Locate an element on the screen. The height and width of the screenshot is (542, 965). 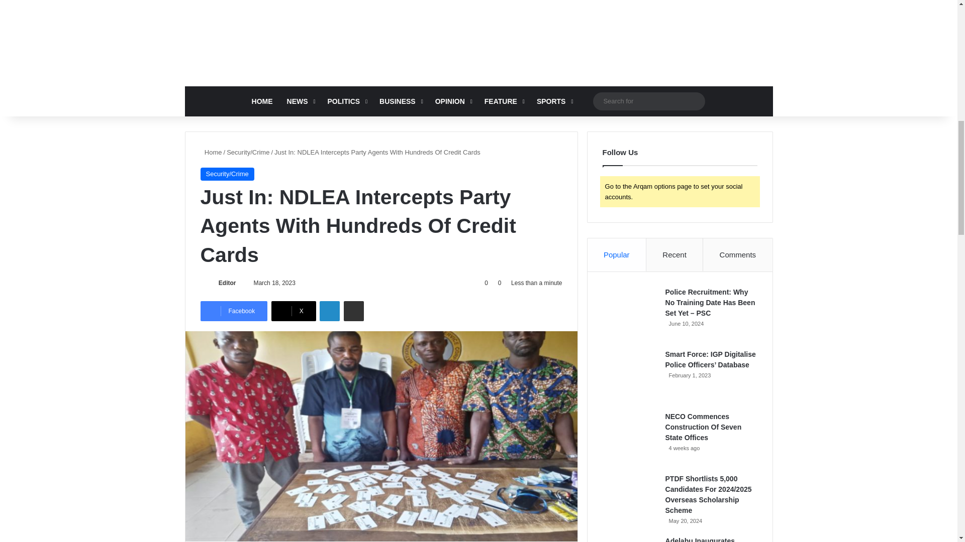
X is located at coordinates (294, 311).